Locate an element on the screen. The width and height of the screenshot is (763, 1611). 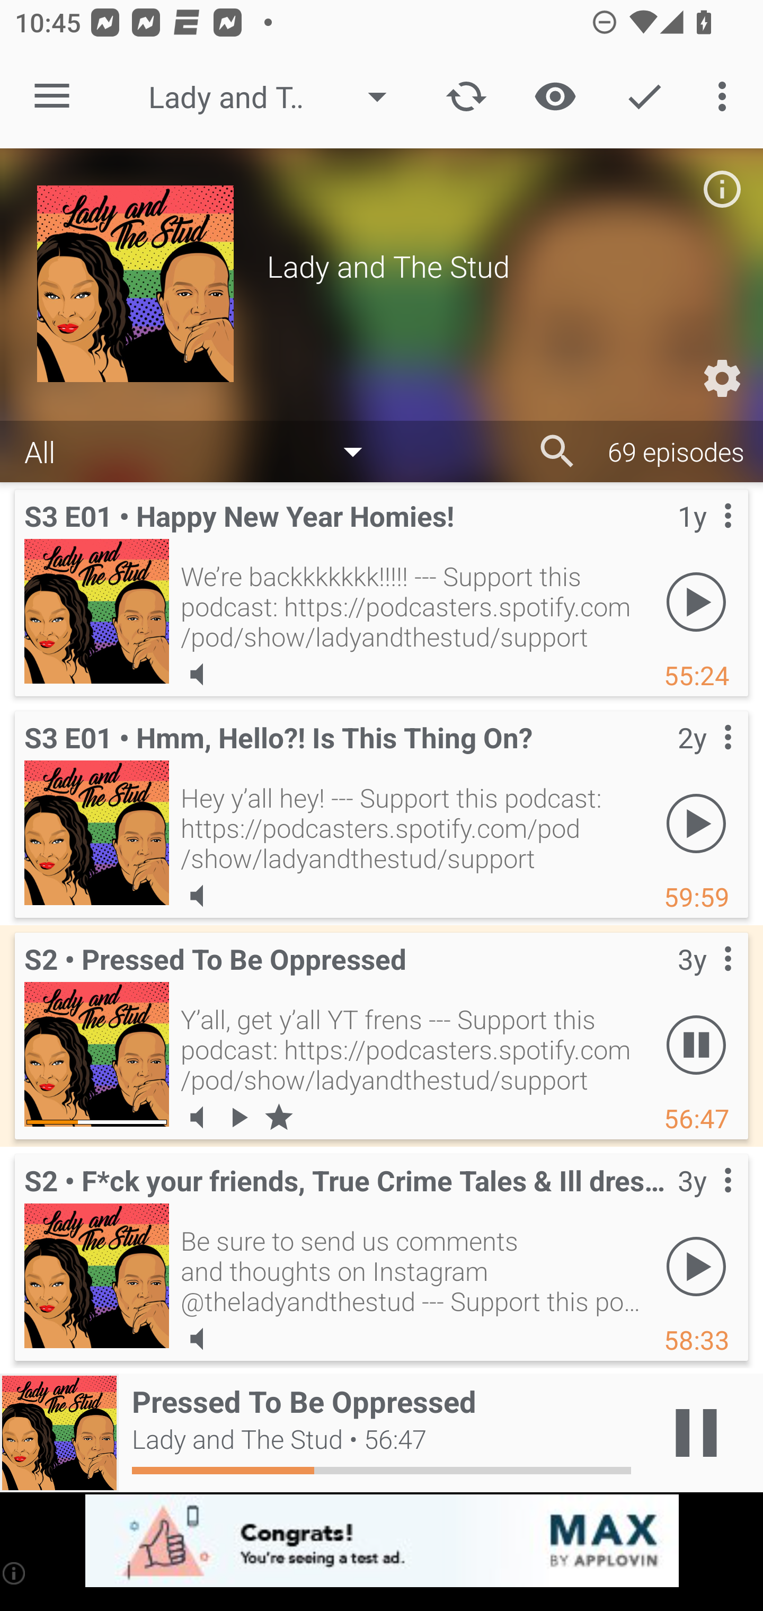
All is located at coordinates (203, 450).